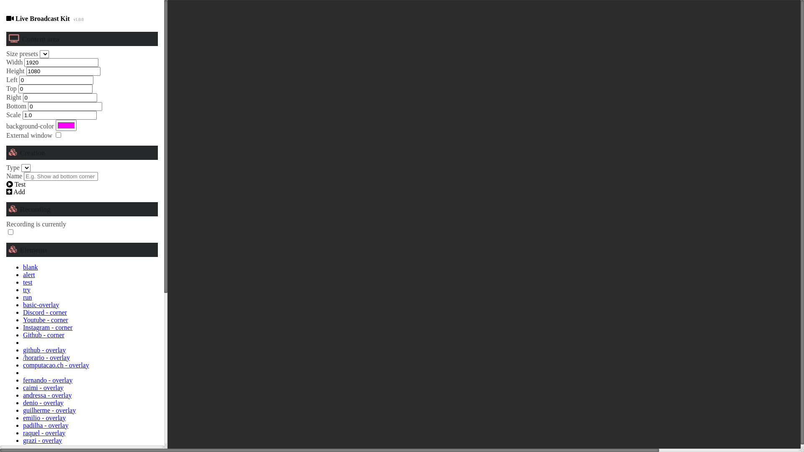  What do you see at coordinates (44, 388) in the screenshot?
I see `caimi - overlay` at bounding box center [44, 388].